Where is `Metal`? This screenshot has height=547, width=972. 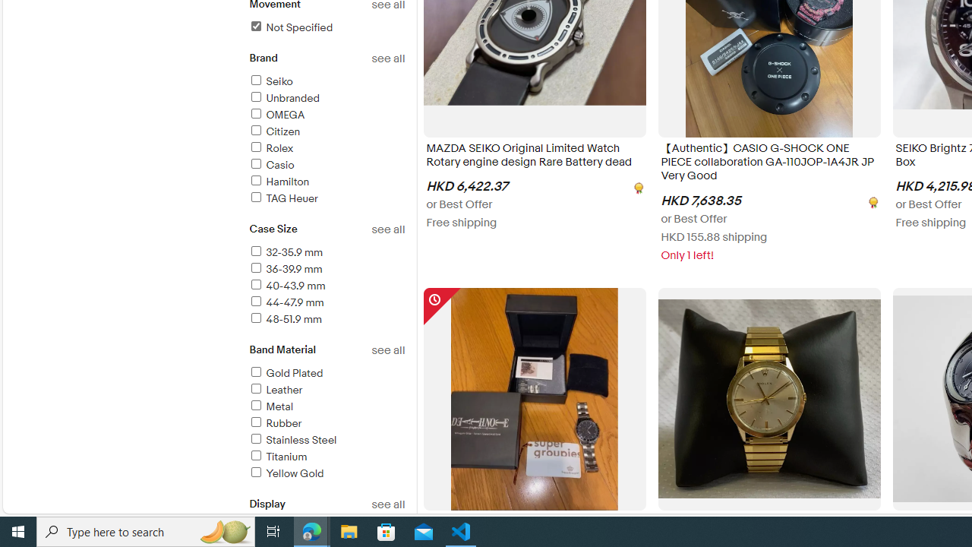 Metal is located at coordinates (327, 407).